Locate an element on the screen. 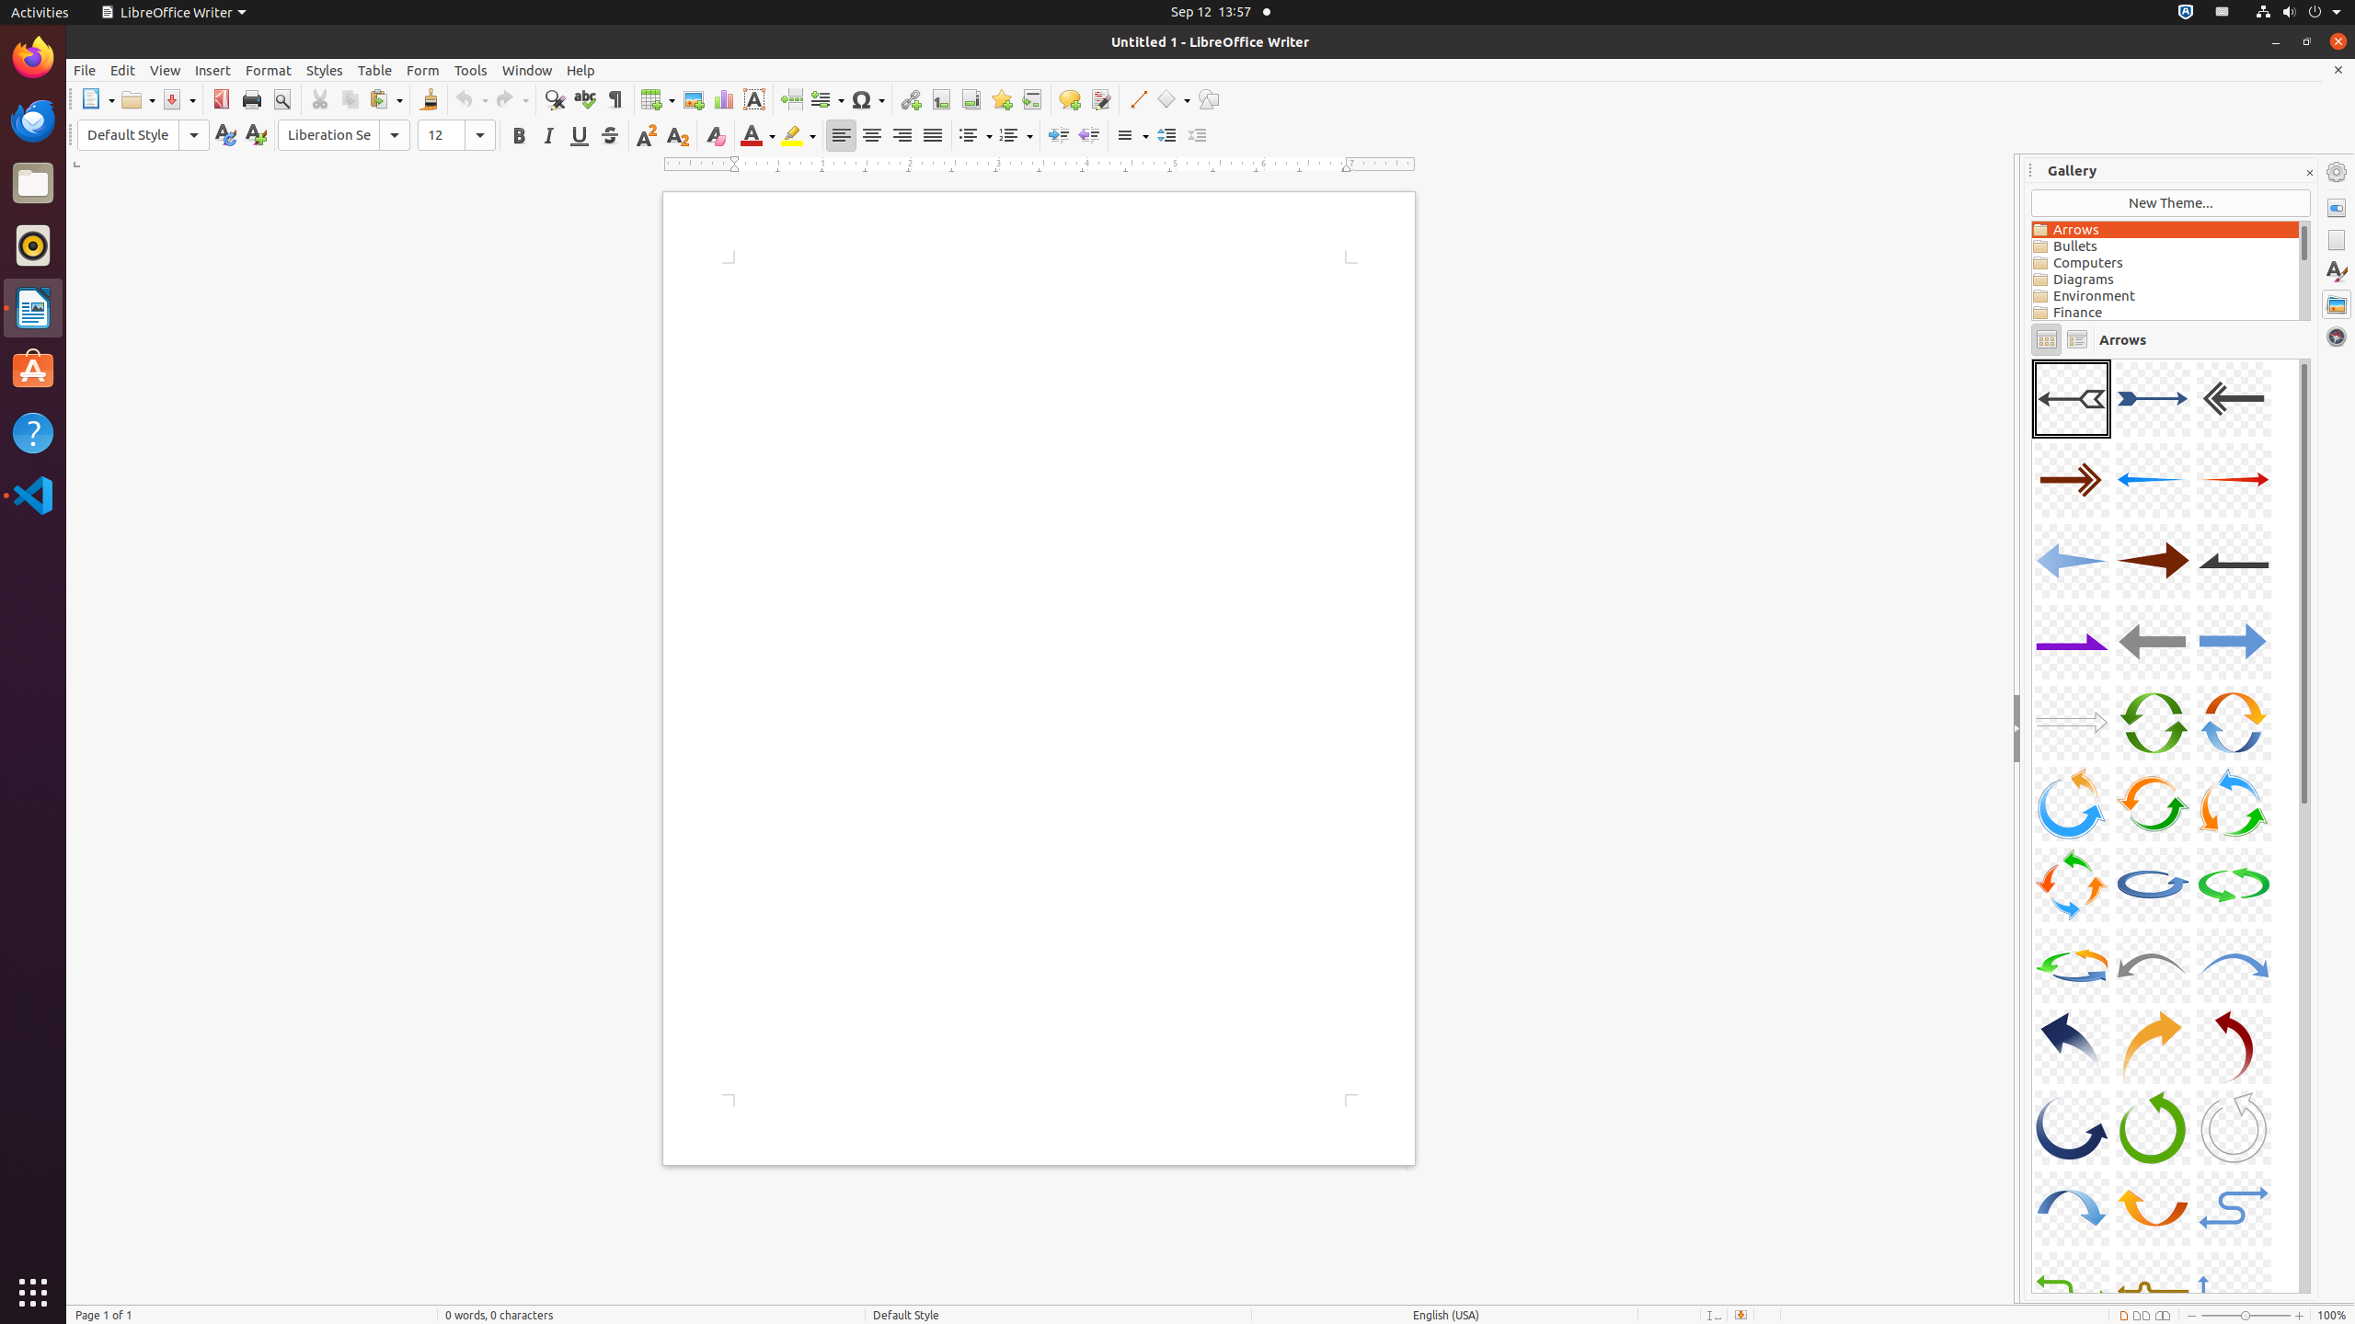  File is located at coordinates (85, 70).